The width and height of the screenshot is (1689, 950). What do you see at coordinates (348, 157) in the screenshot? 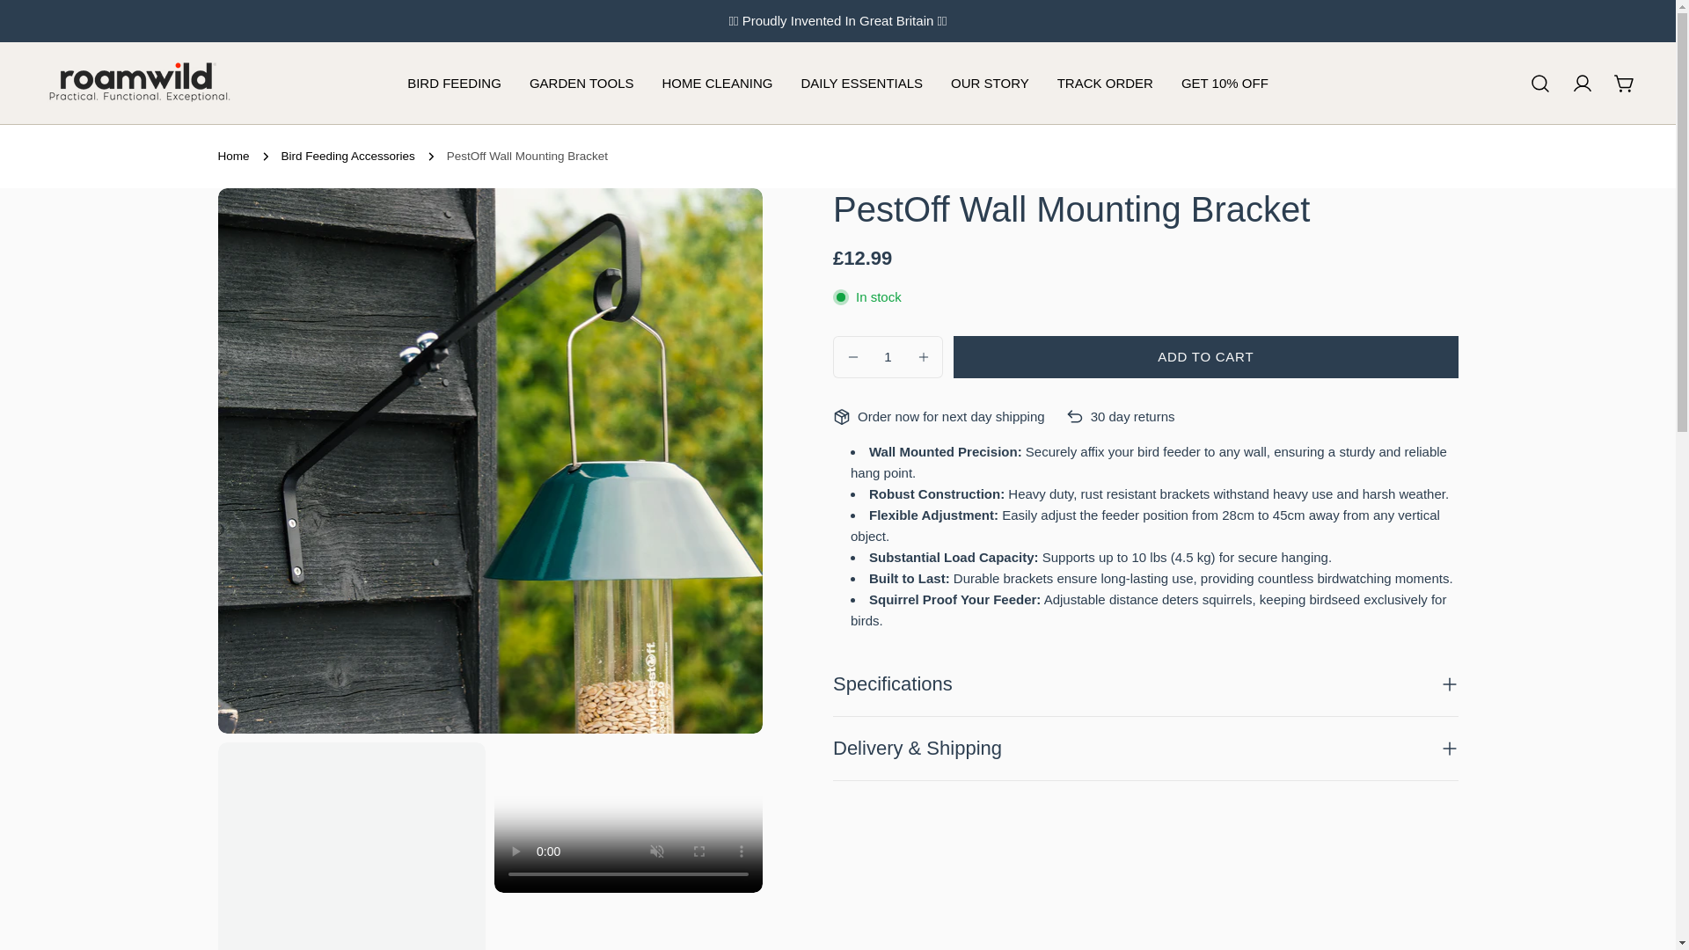
I see `Bird Feeding Accessories` at bounding box center [348, 157].